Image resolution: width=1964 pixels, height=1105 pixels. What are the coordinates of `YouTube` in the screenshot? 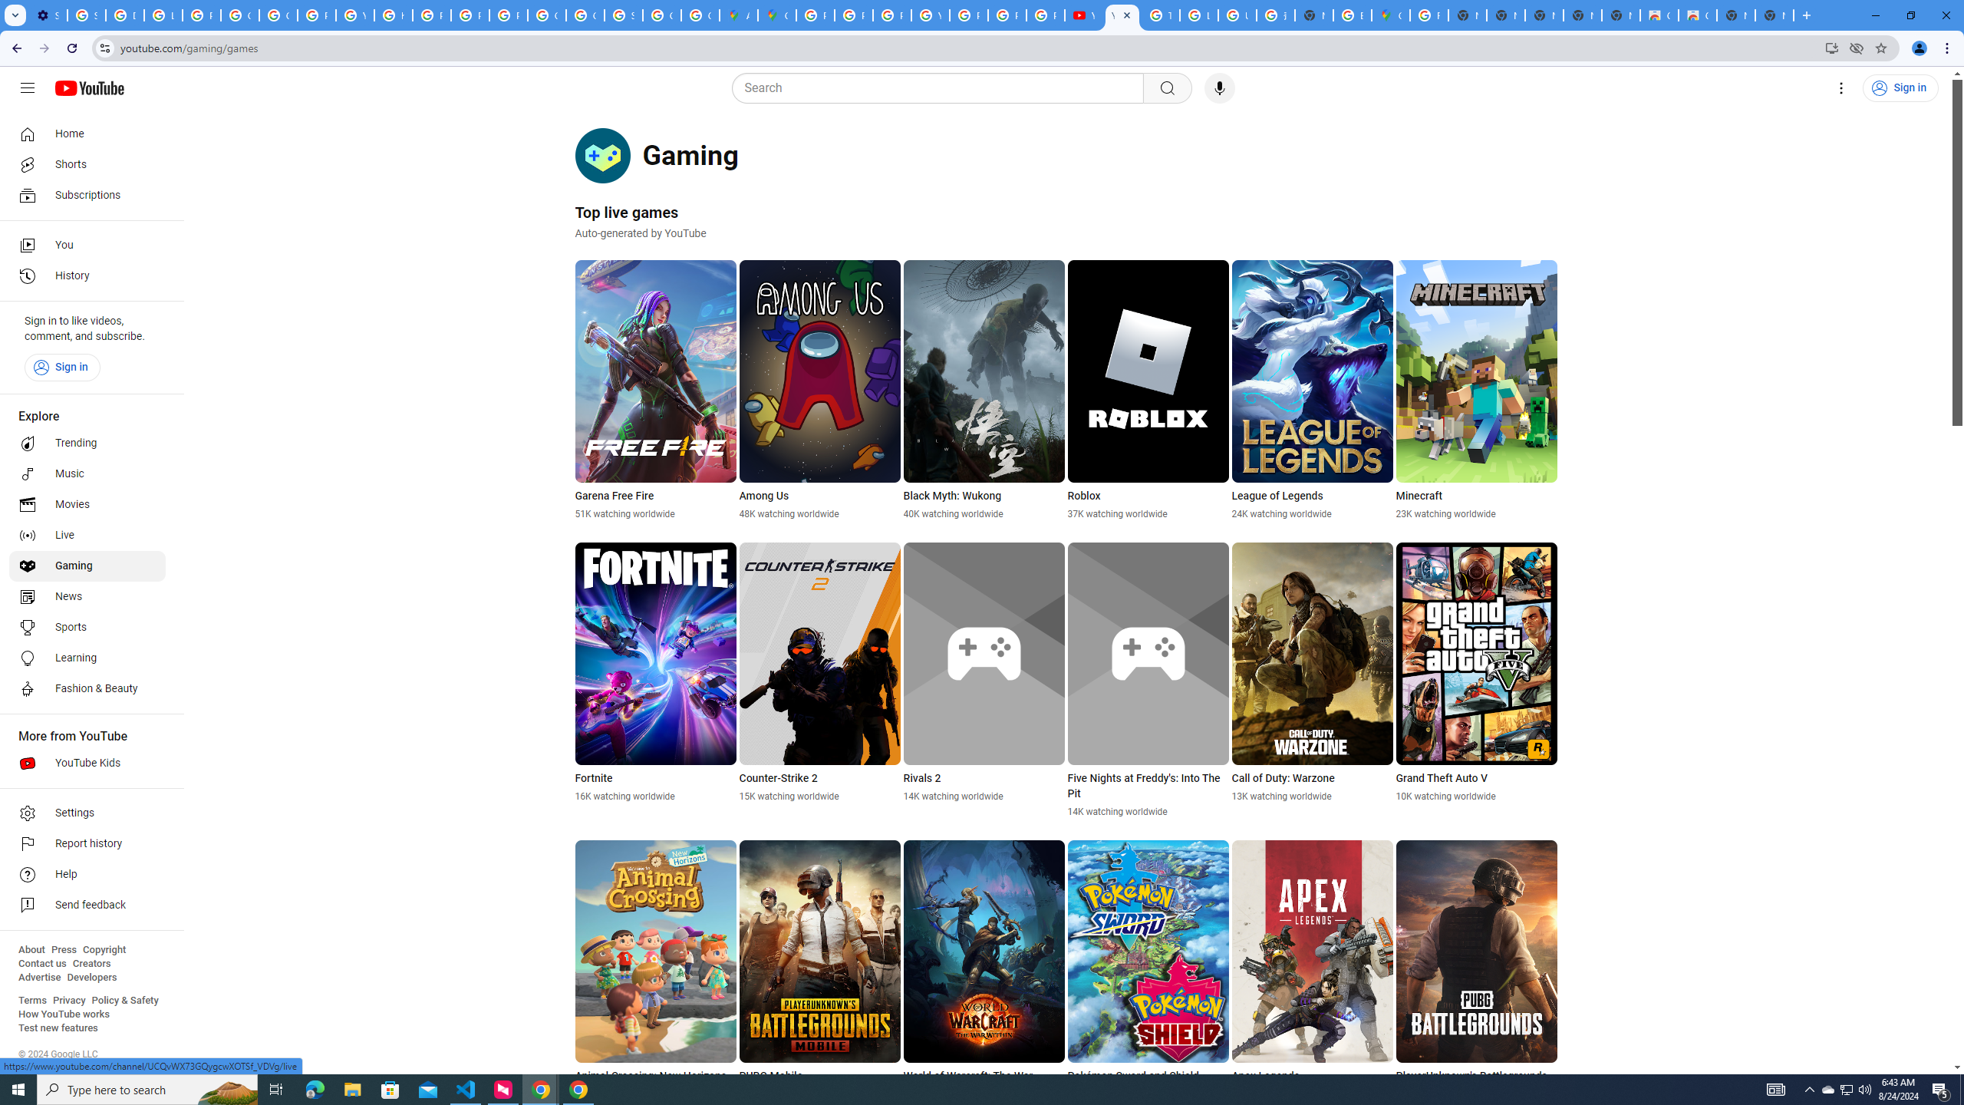 It's located at (355, 15).